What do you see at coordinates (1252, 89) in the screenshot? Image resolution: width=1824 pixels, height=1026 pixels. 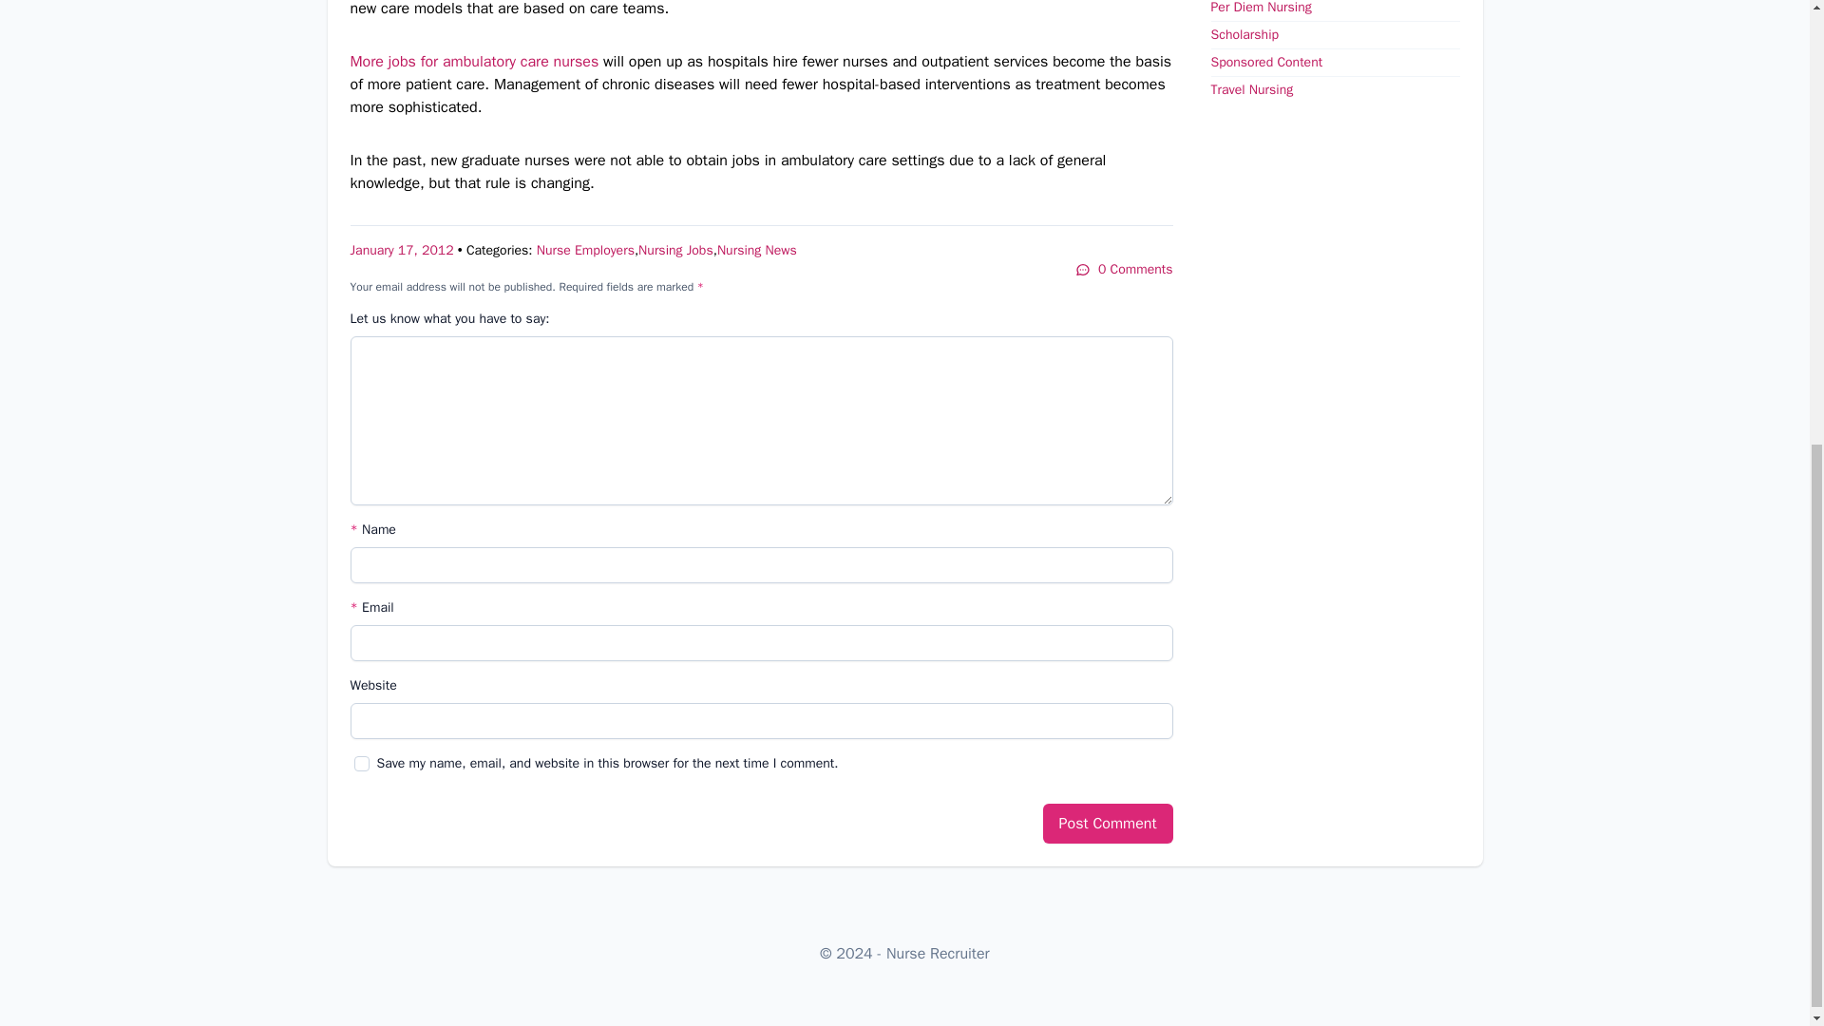 I see `Travel Nursing` at bounding box center [1252, 89].